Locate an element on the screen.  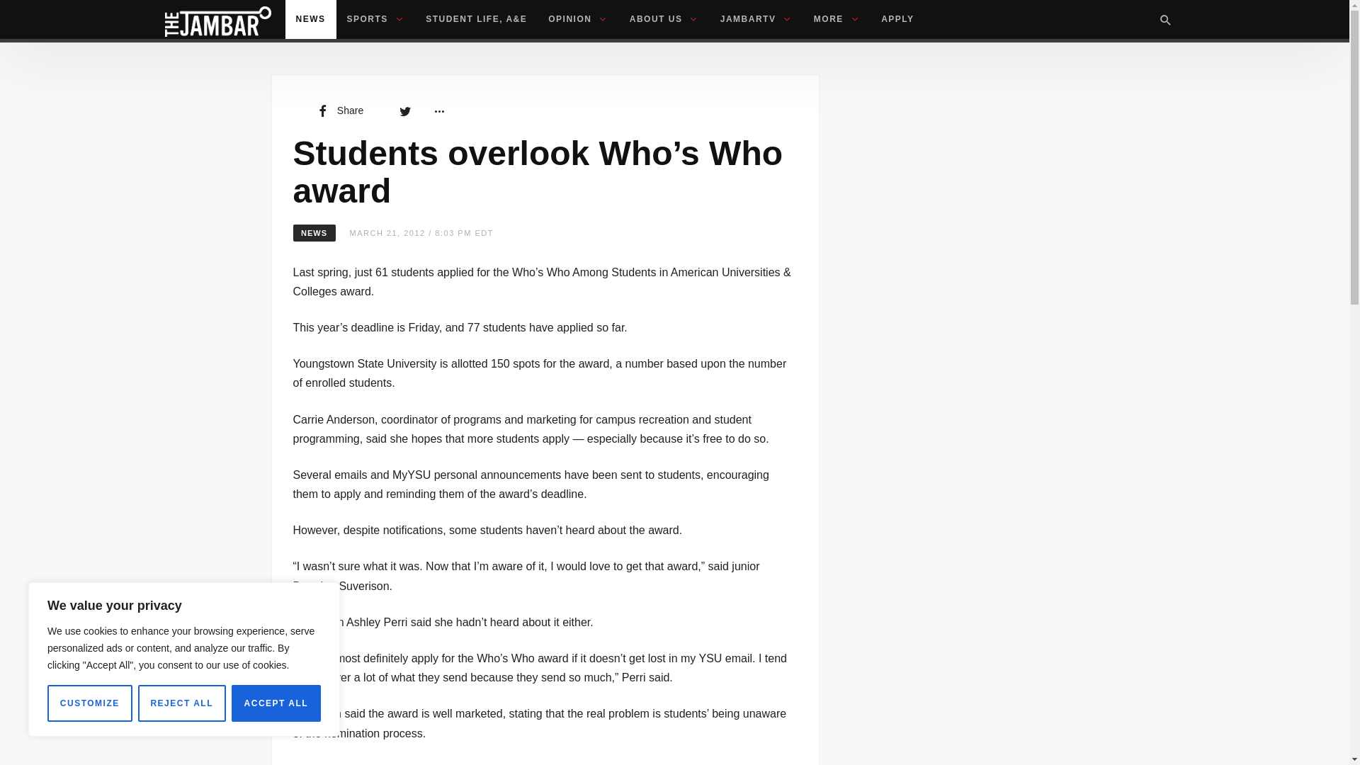
REJECT ALL is located at coordinates (181, 703).